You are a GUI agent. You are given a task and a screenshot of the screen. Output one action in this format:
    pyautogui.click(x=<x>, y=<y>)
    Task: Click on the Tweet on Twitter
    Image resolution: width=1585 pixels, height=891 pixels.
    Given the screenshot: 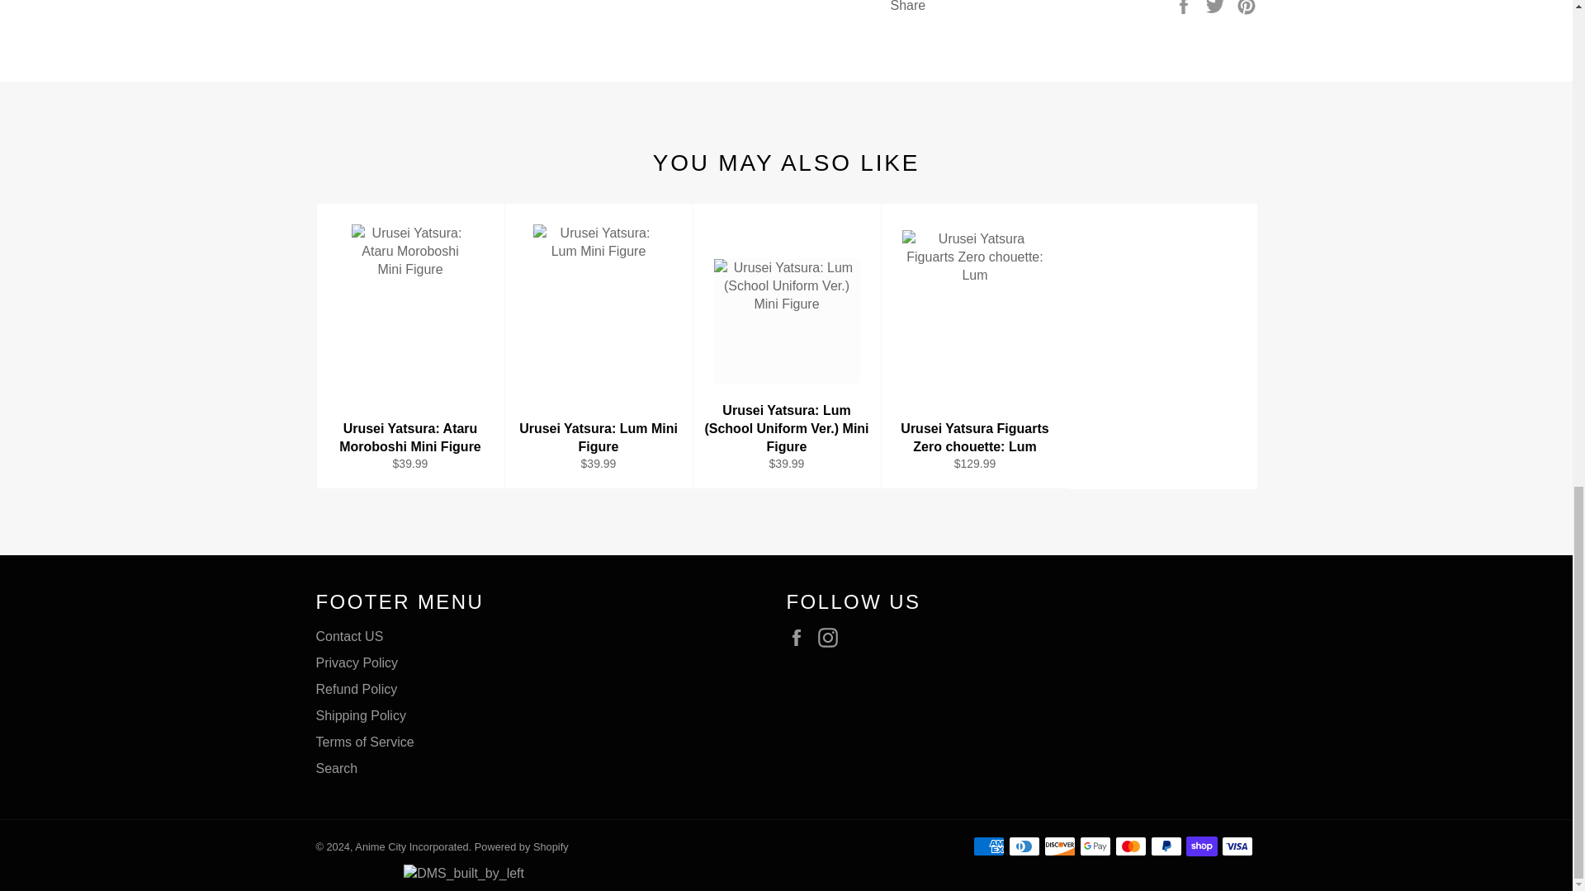 What is the action you would take?
    pyautogui.click(x=1217, y=6)
    